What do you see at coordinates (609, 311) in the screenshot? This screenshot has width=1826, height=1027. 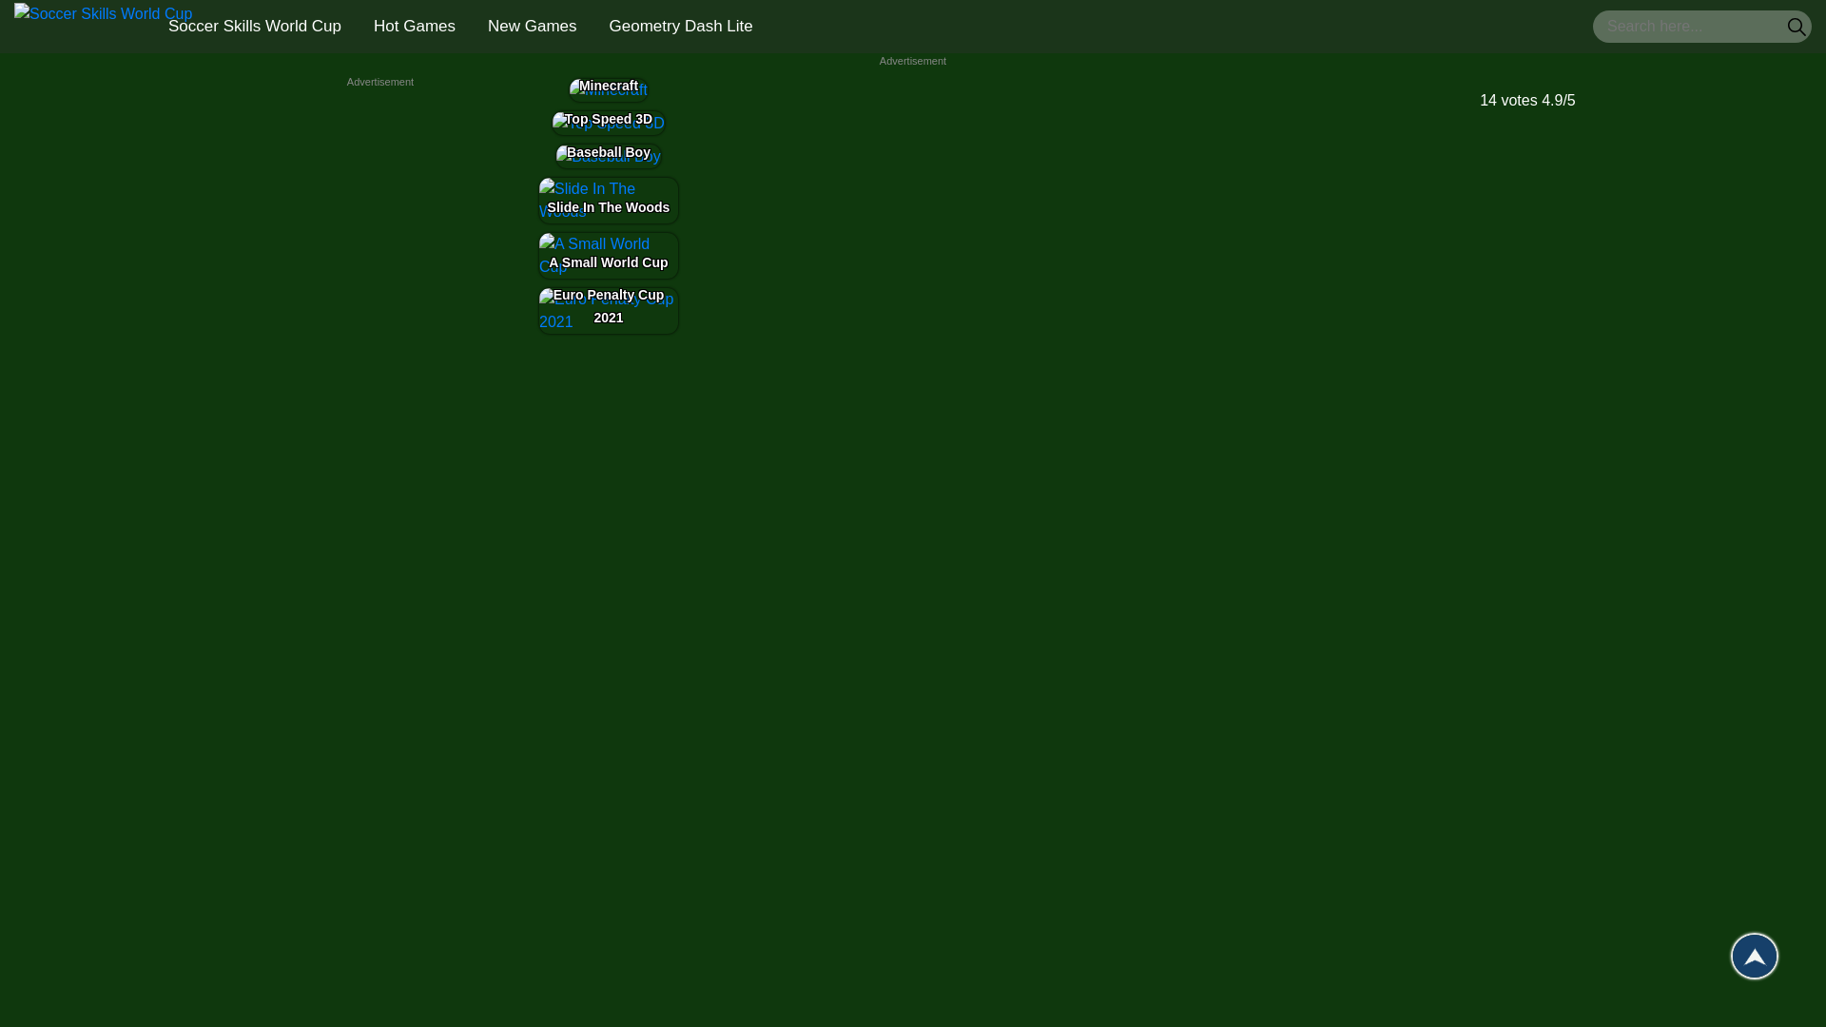 I see `Euro Penalty Cup 2021` at bounding box center [609, 311].